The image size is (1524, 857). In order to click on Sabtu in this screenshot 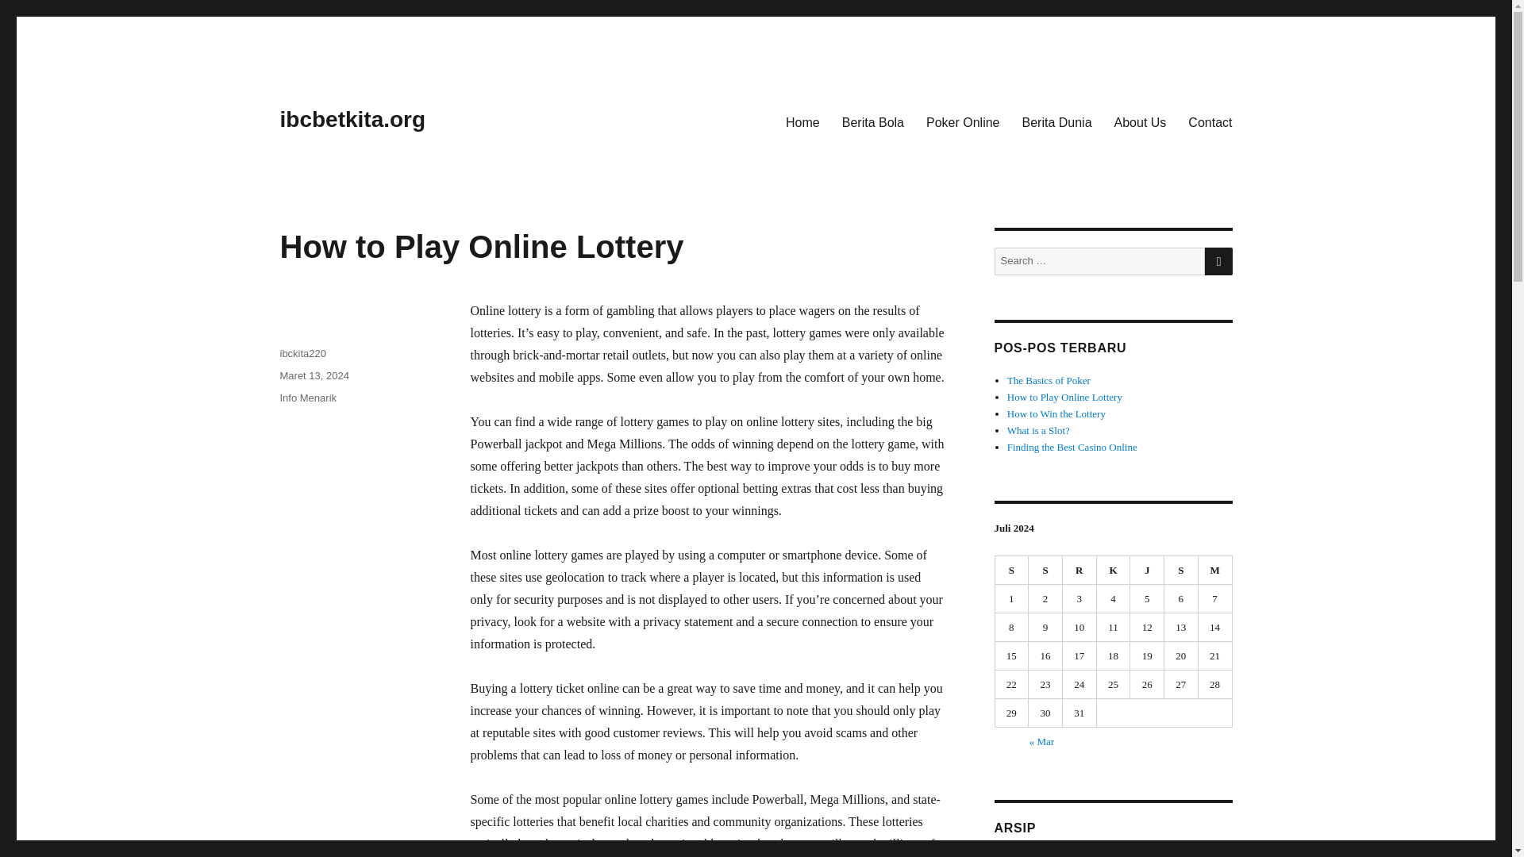, I will do `click(1181, 570)`.